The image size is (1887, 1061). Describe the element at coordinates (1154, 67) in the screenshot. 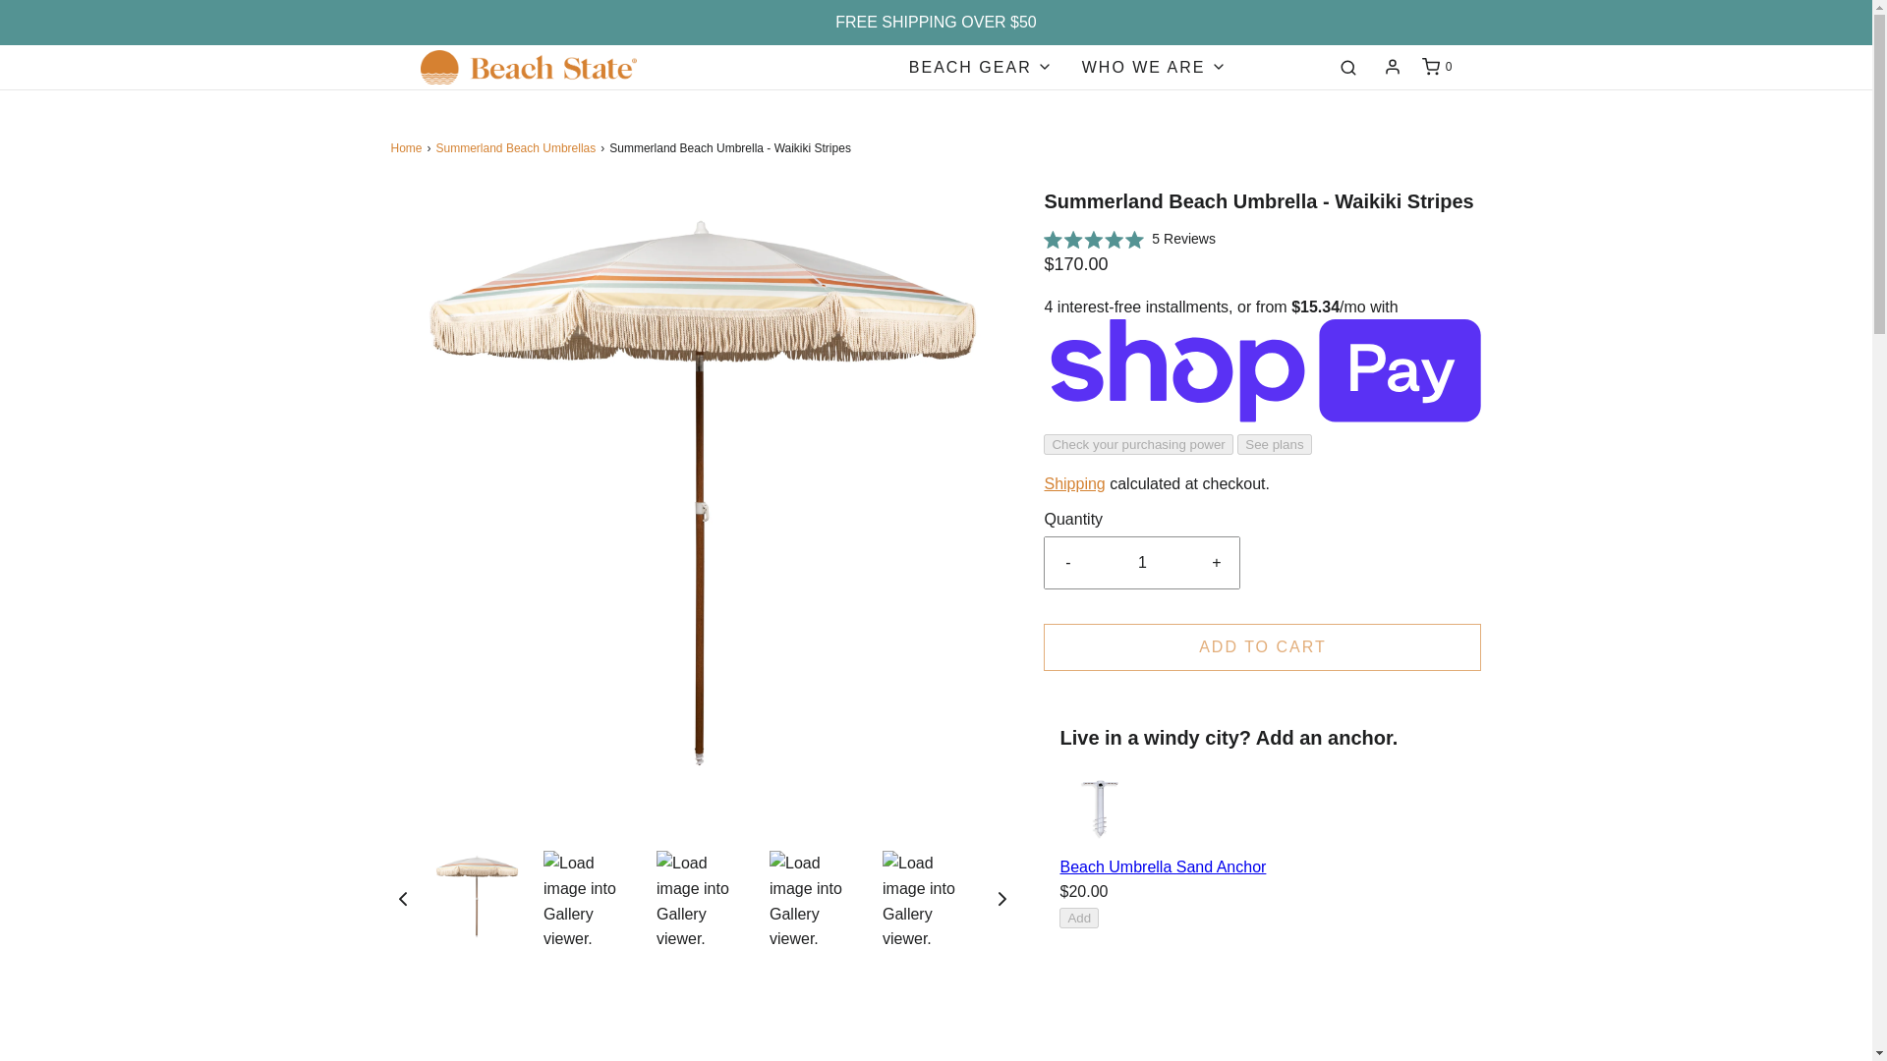

I see `WHO WE ARE` at that location.